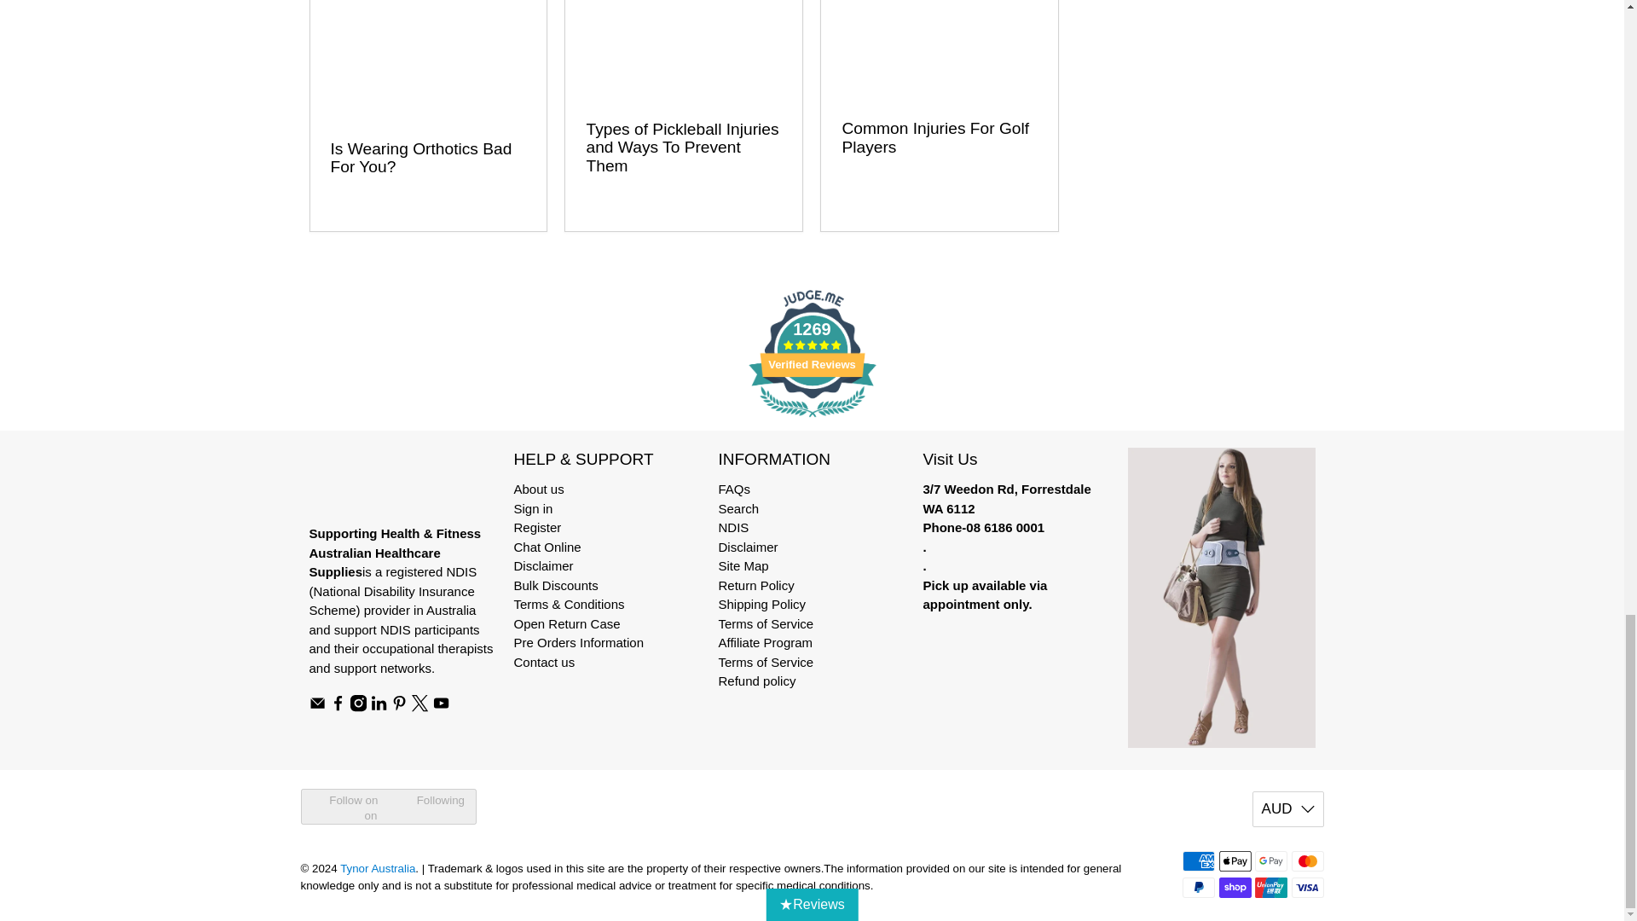  Describe the element at coordinates (1270, 888) in the screenshot. I see `Union Pay` at that location.